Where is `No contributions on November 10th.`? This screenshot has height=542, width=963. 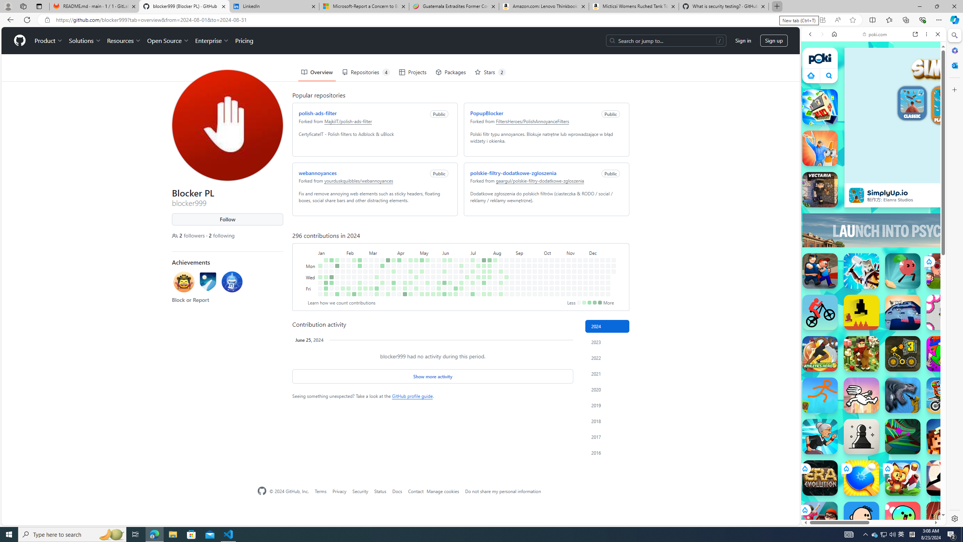 No contributions on November 10th. is located at coordinates (574, 260).